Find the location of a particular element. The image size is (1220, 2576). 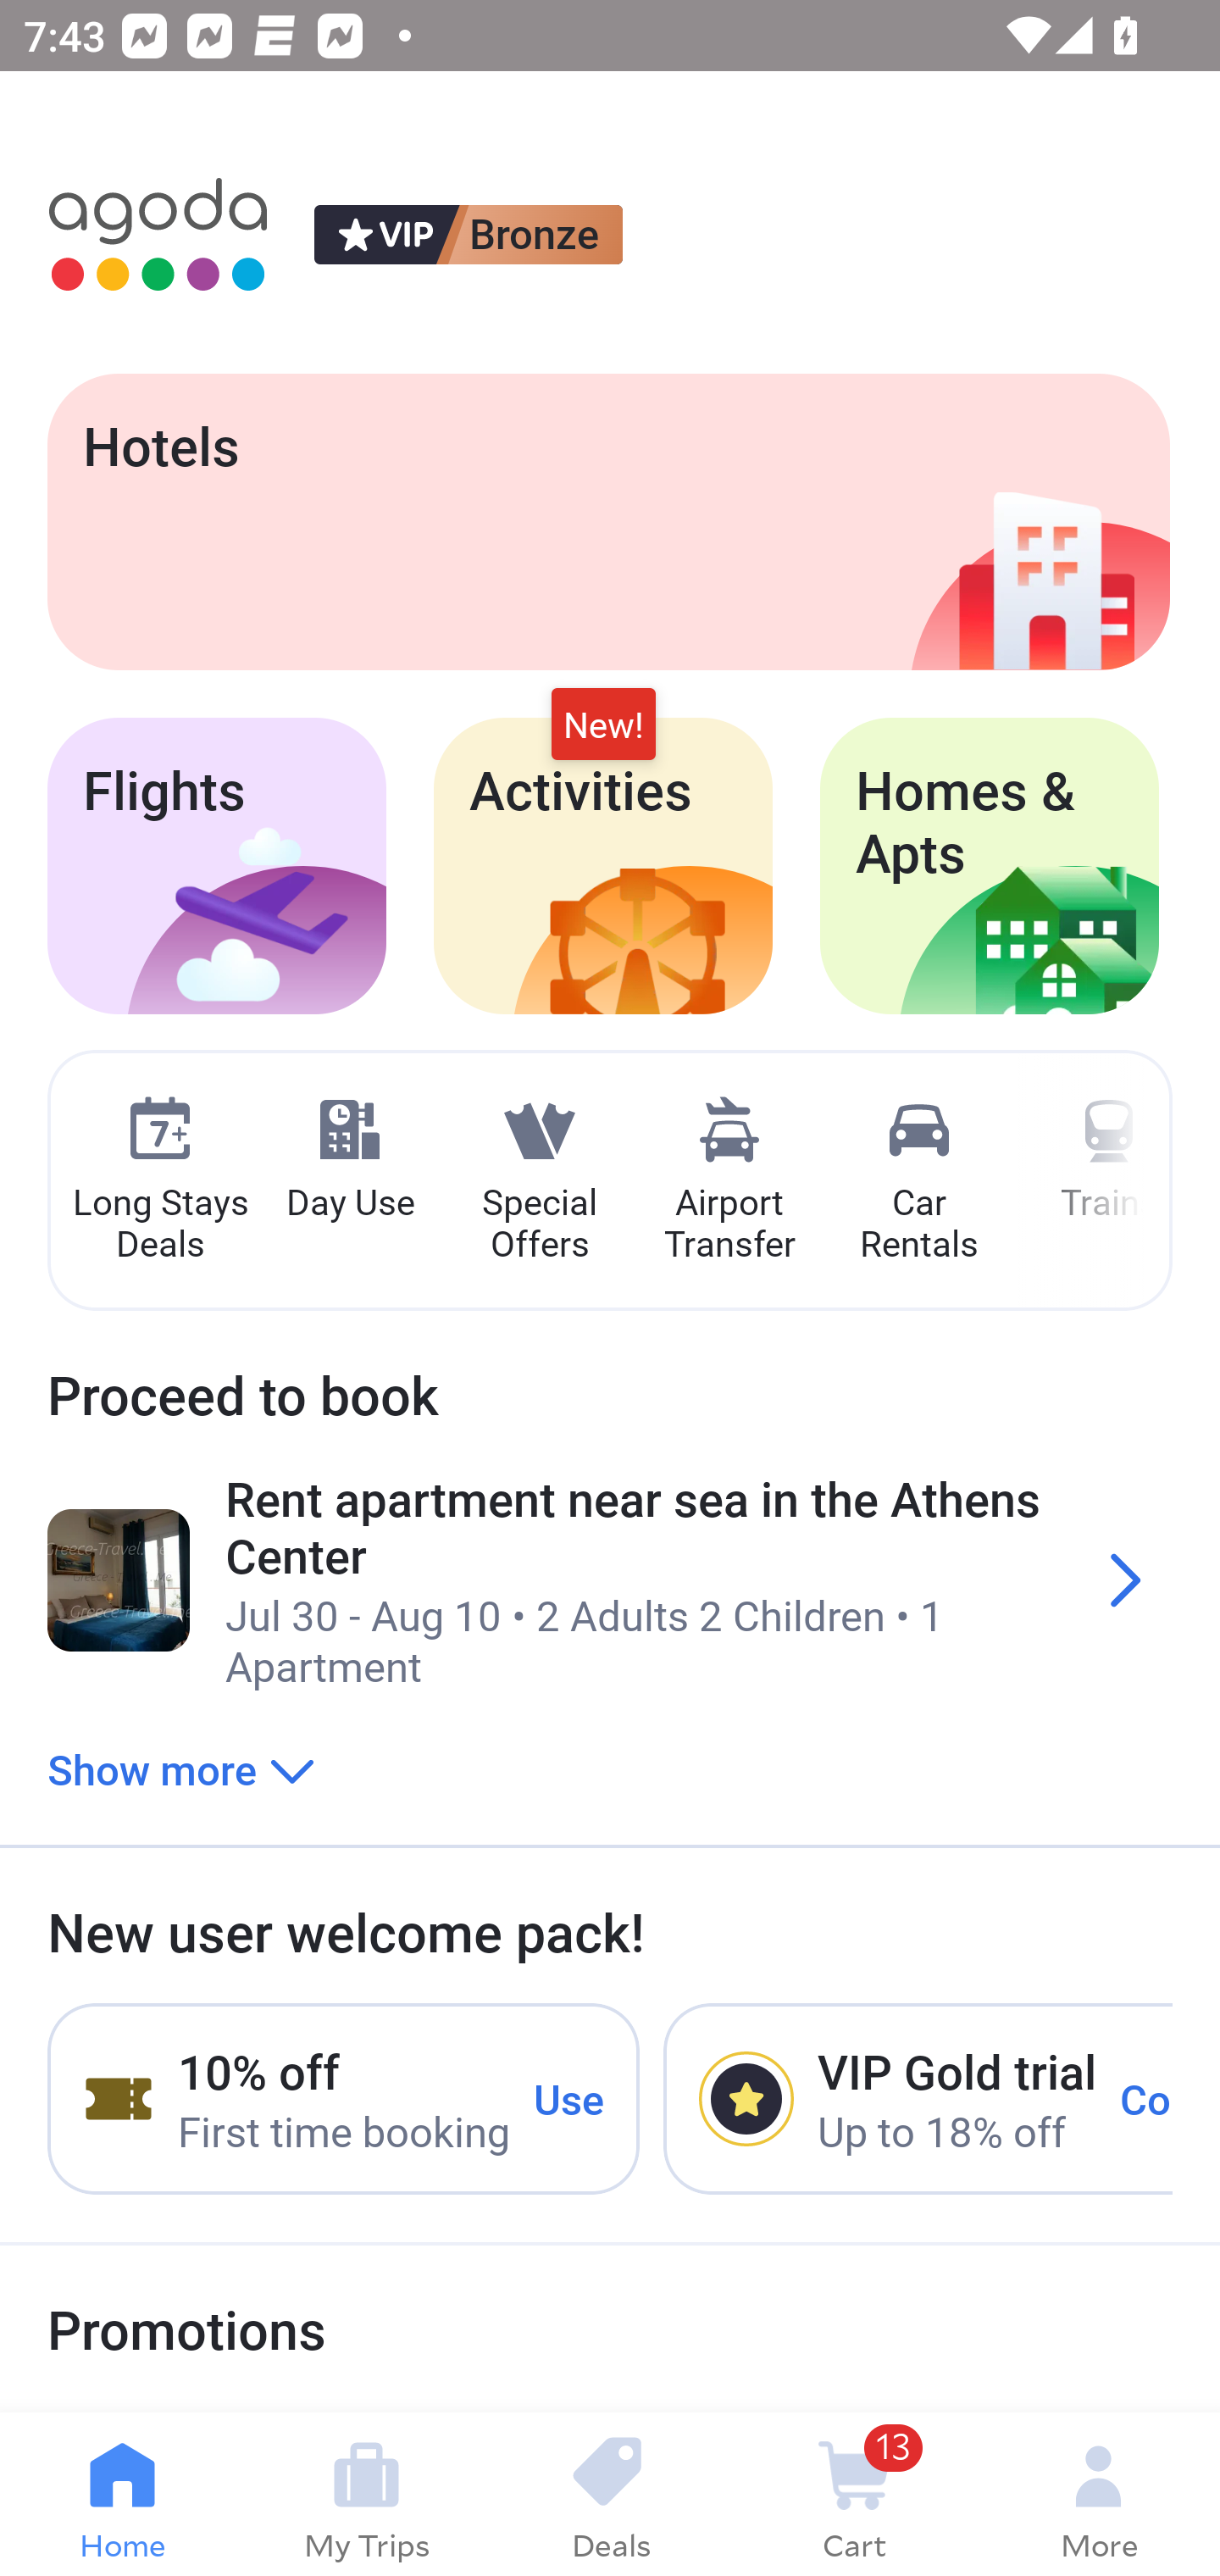

Car Rentals is located at coordinates (918, 1181).